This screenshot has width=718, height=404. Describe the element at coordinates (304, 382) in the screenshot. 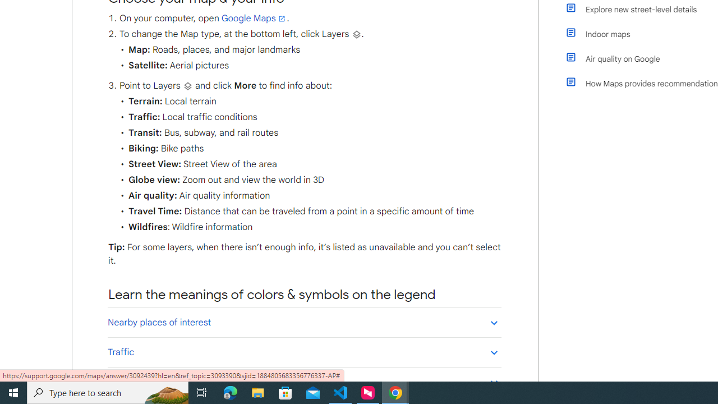

I see `Public transit` at that location.